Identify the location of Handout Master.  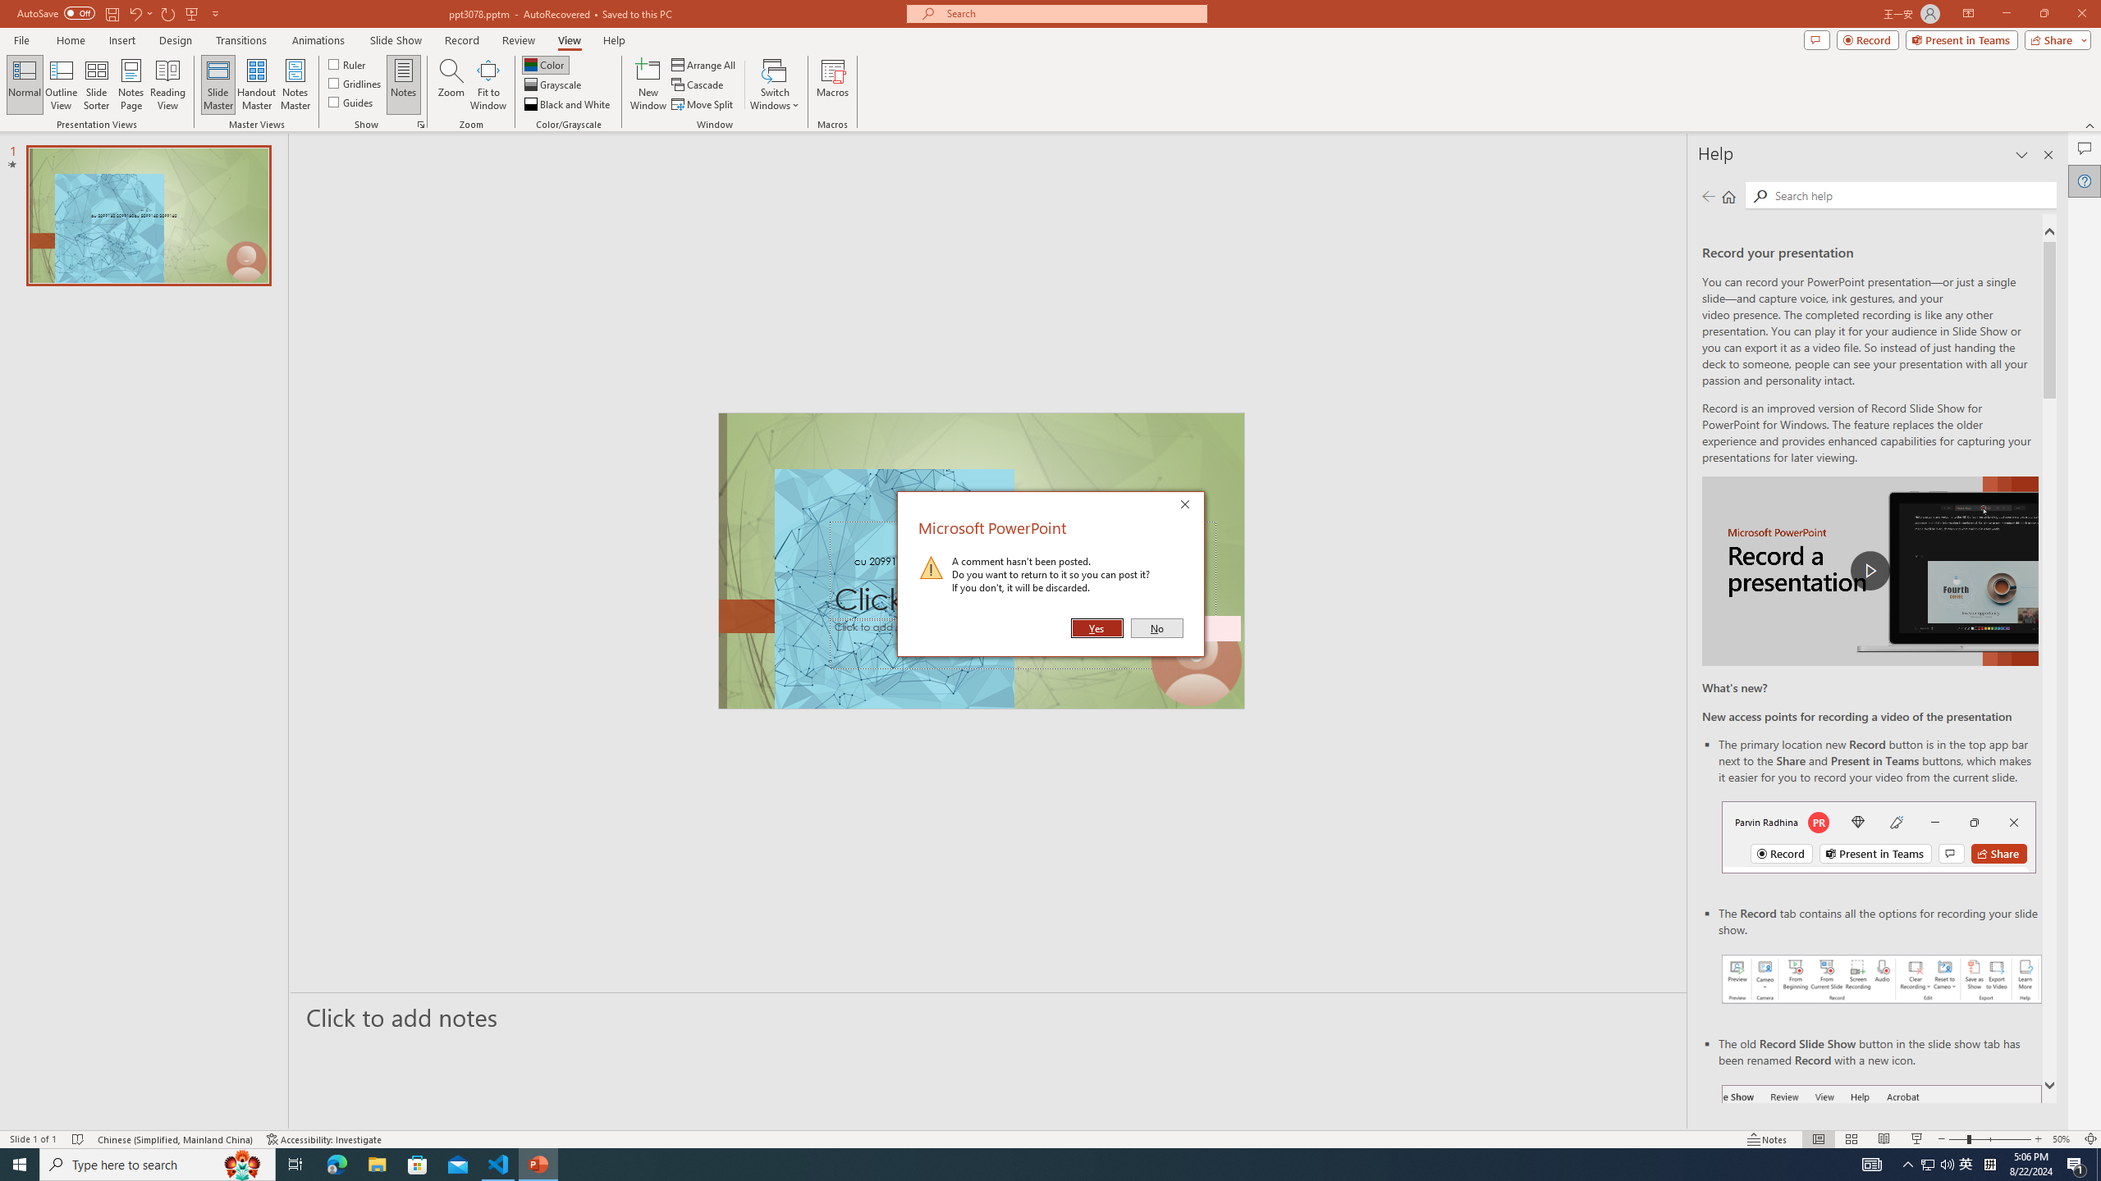
(256, 84).